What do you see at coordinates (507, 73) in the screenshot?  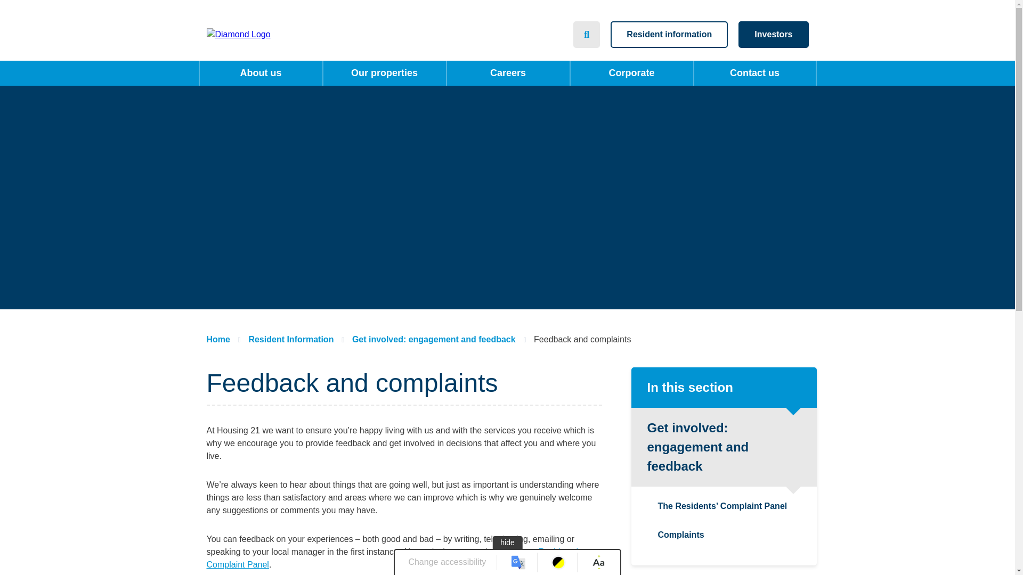 I see `Careers` at bounding box center [507, 73].